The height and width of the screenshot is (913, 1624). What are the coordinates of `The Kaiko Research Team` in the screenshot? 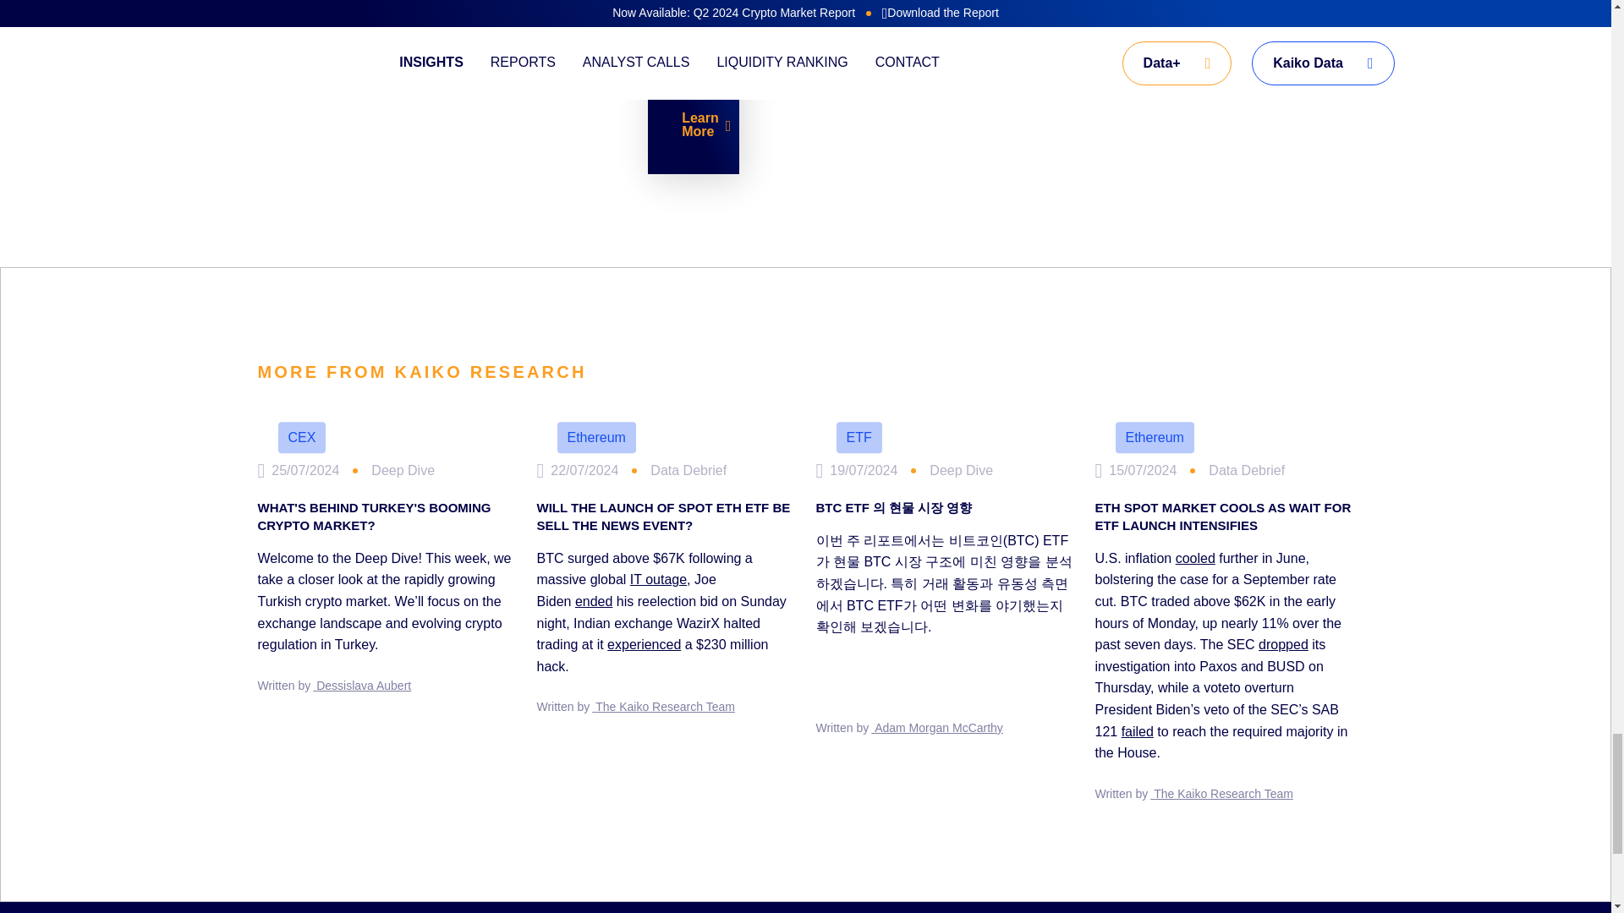 It's located at (663, 707).